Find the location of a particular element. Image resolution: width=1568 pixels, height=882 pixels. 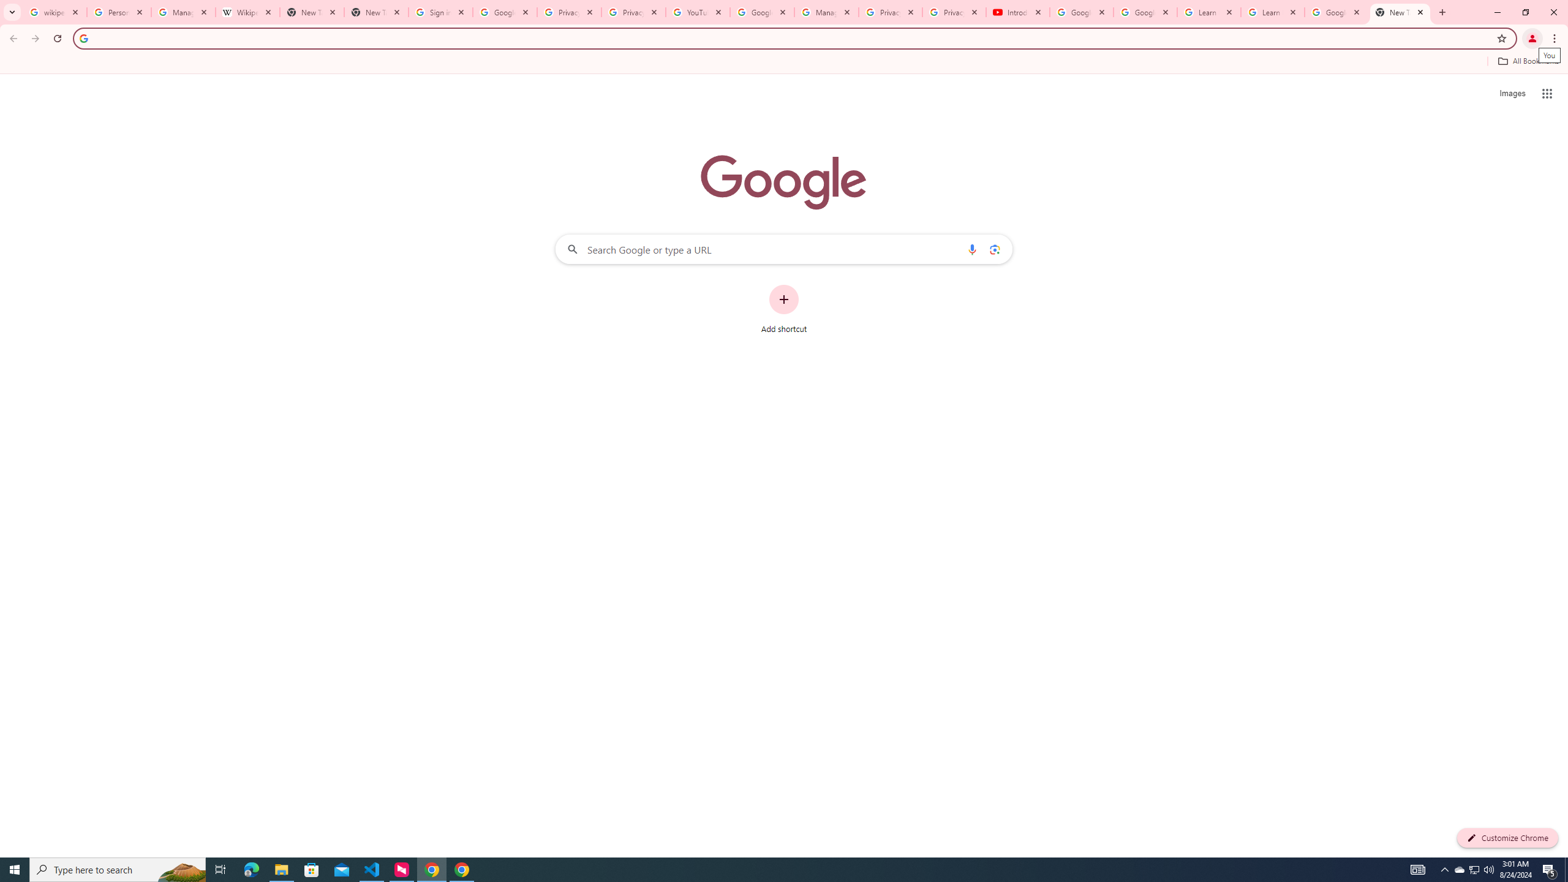

Google Account is located at coordinates (1336, 12).